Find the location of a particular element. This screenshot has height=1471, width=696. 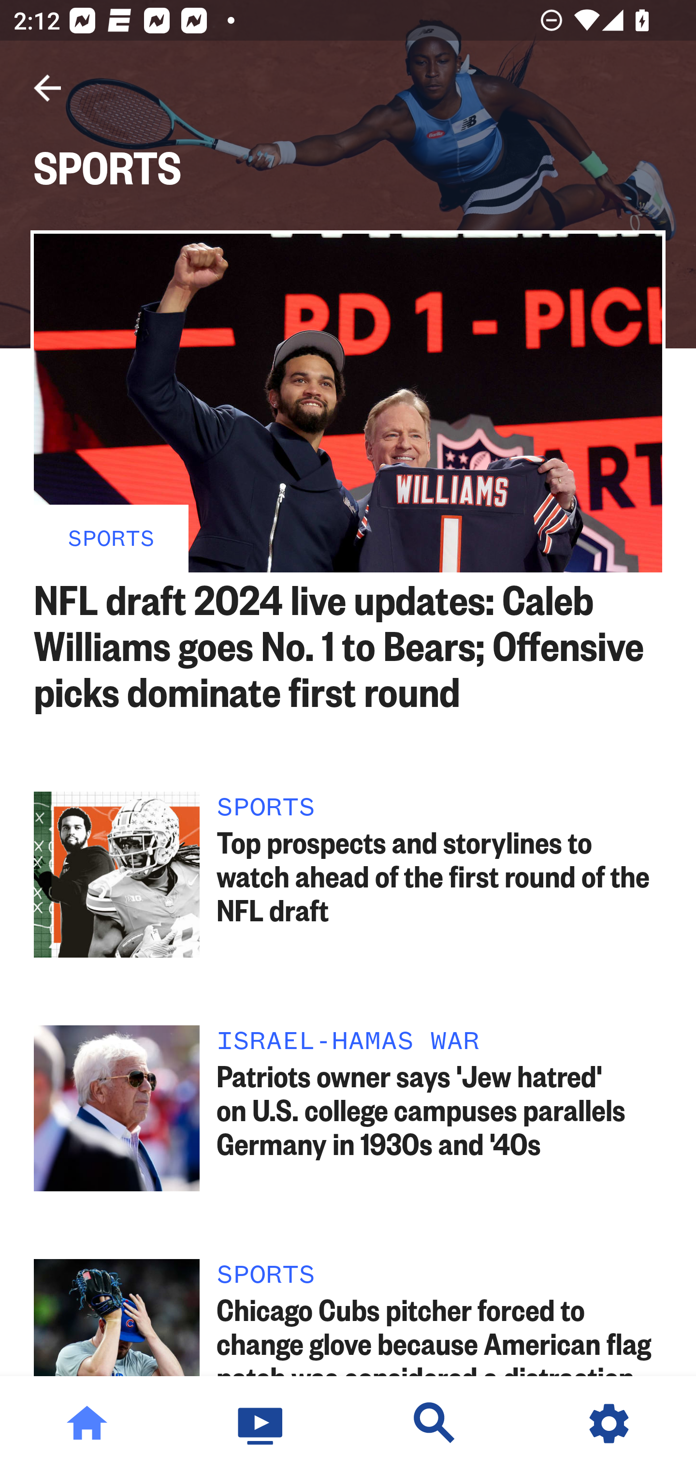

Navigate up is located at coordinates (47, 88).